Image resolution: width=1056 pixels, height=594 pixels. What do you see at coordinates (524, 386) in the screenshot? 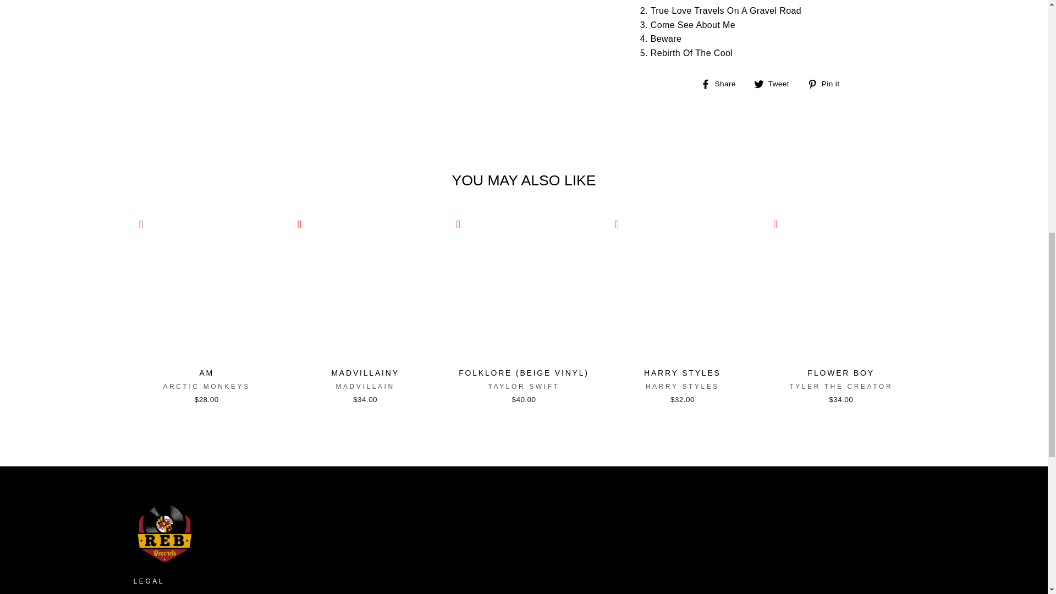
I see `Taylor Swift` at bounding box center [524, 386].